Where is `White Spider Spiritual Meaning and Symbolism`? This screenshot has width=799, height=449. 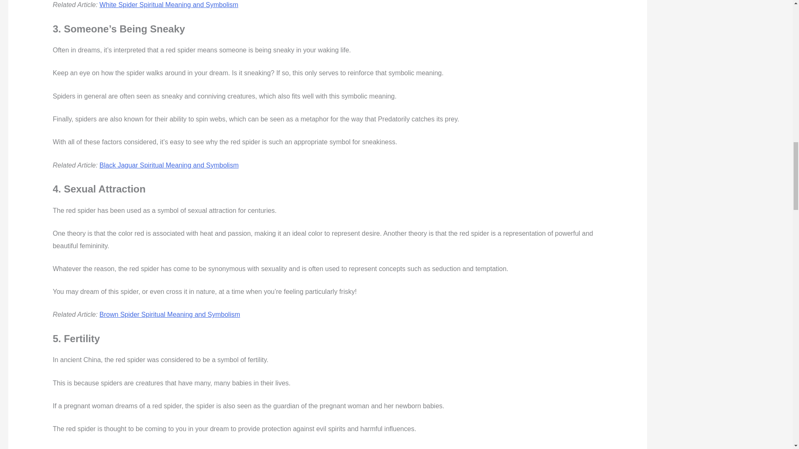 White Spider Spiritual Meaning and Symbolism is located at coordinates (169, 5).